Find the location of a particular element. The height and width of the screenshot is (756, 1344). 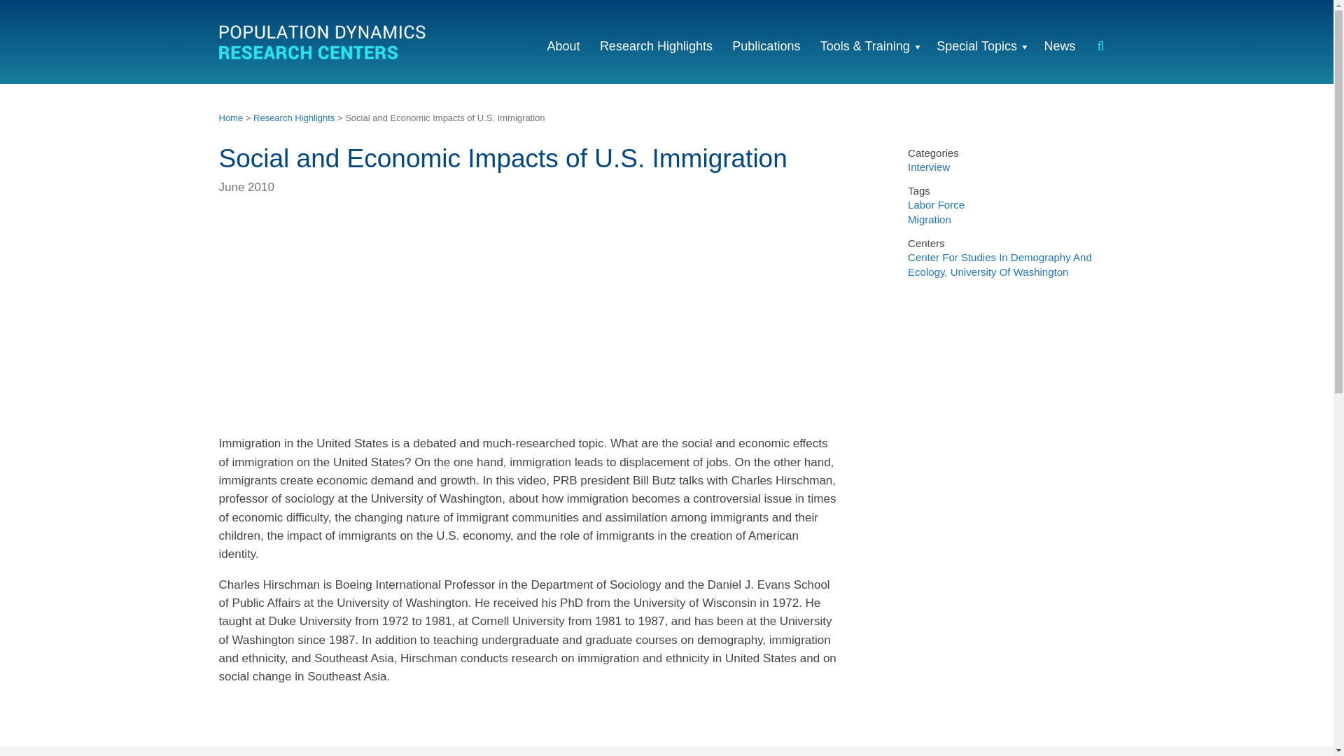

Labor Force is located at coordinates (937, 204).